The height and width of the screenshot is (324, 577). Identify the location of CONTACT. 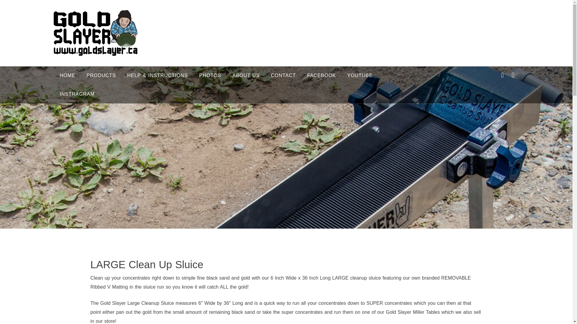
(283, 76).